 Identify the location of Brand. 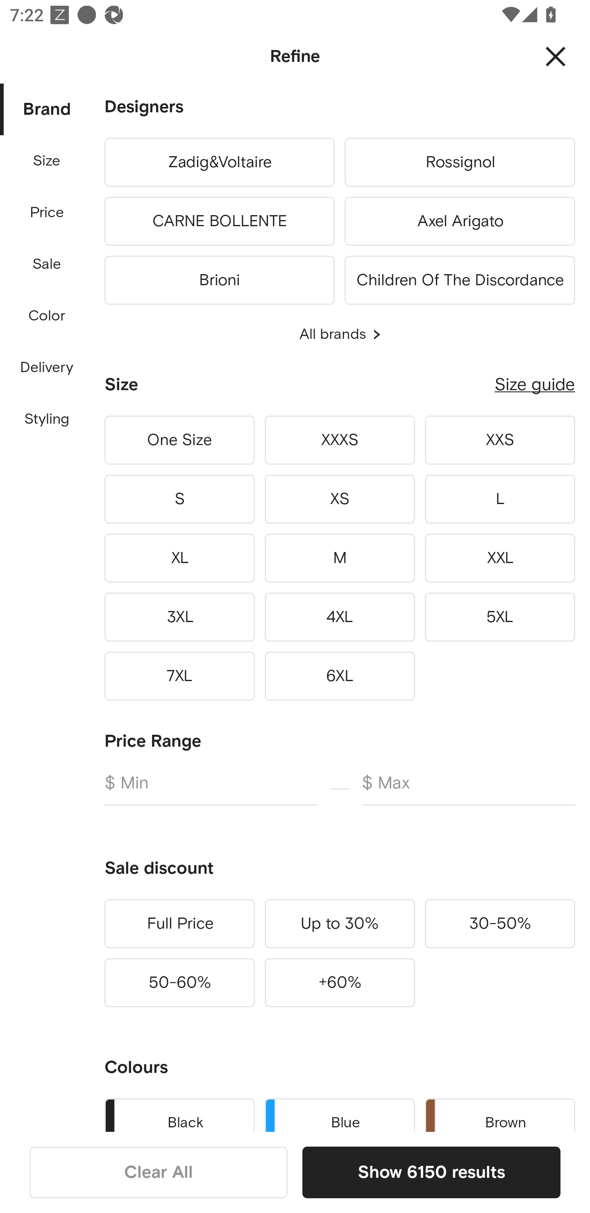
(47, 110).